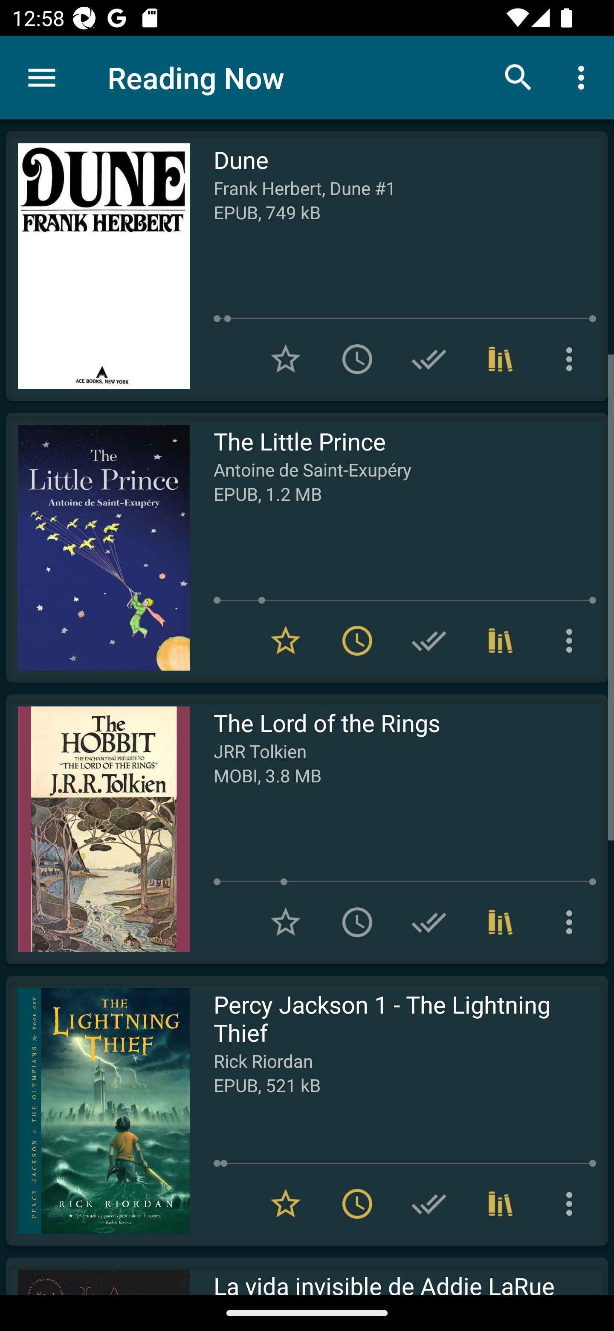  I want to click on Collections (1), so click(501, 922).